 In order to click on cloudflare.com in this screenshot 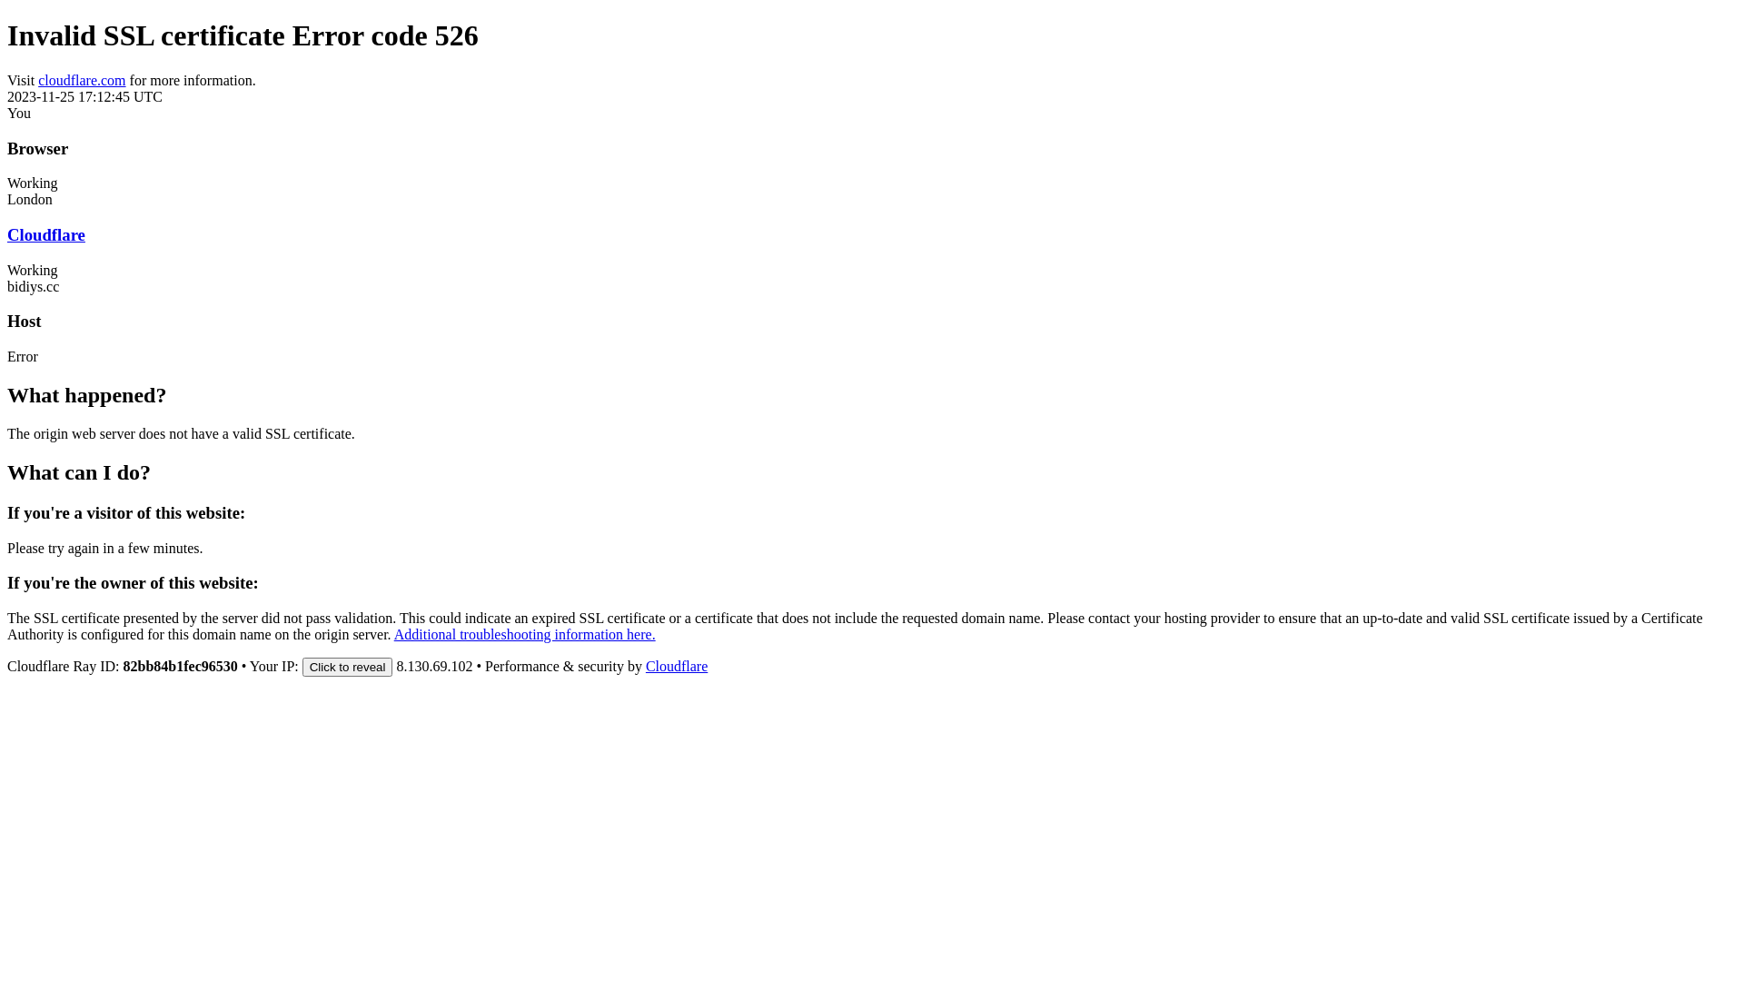, I will do `click(82, 80)`.